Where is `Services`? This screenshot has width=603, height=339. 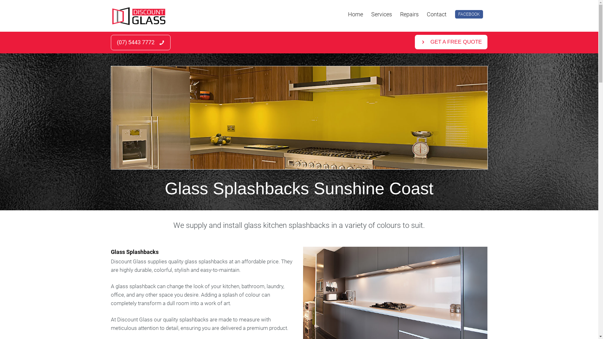
Services is located at coordinates (382, 14).